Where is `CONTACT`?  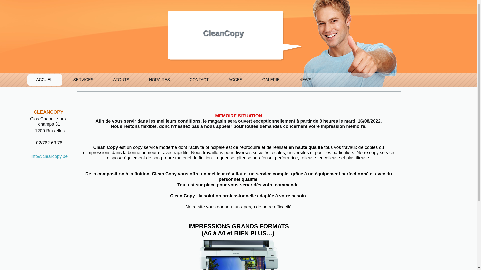 CONTACT is located at coordinates (199, 80).